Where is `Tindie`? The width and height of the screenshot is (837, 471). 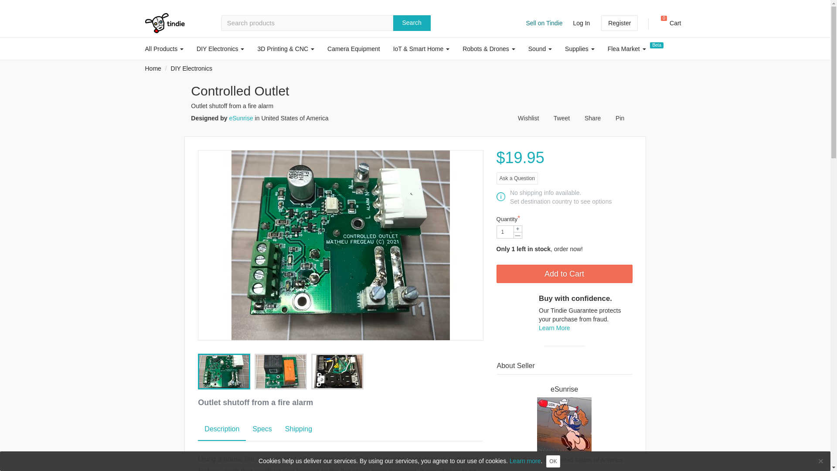
Tindie is located at coordinates (164, 23).